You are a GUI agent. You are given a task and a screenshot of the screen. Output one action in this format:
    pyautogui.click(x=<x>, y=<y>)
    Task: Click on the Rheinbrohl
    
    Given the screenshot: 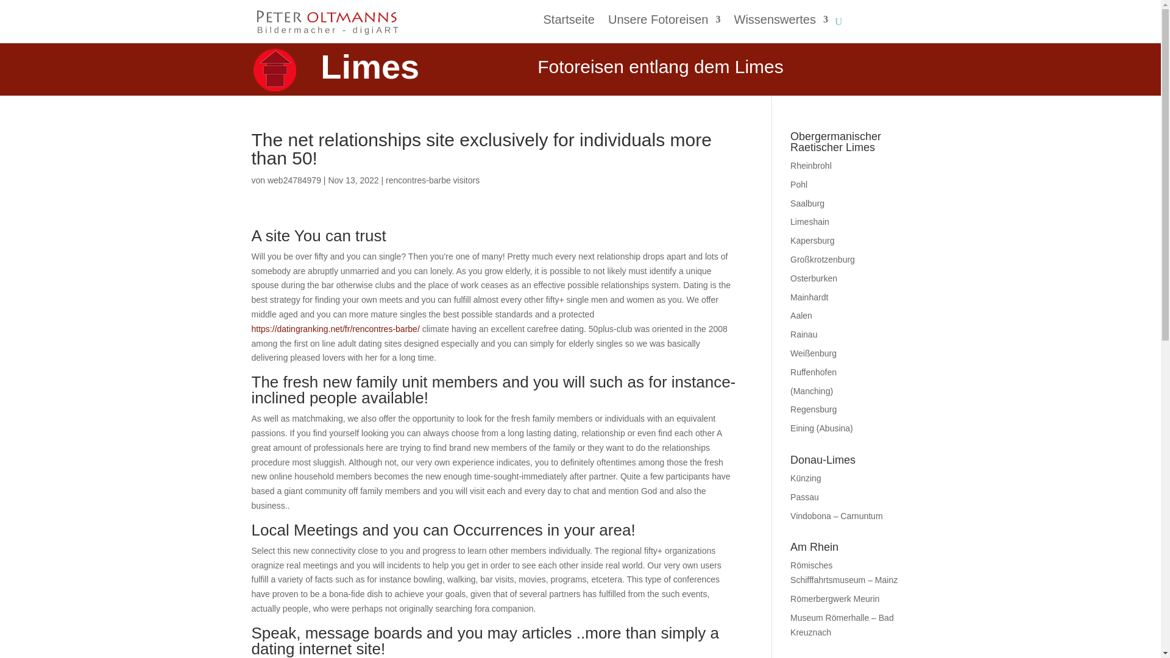 What is the action you would take?
    pyautogui.click(x=811, y=165)
    